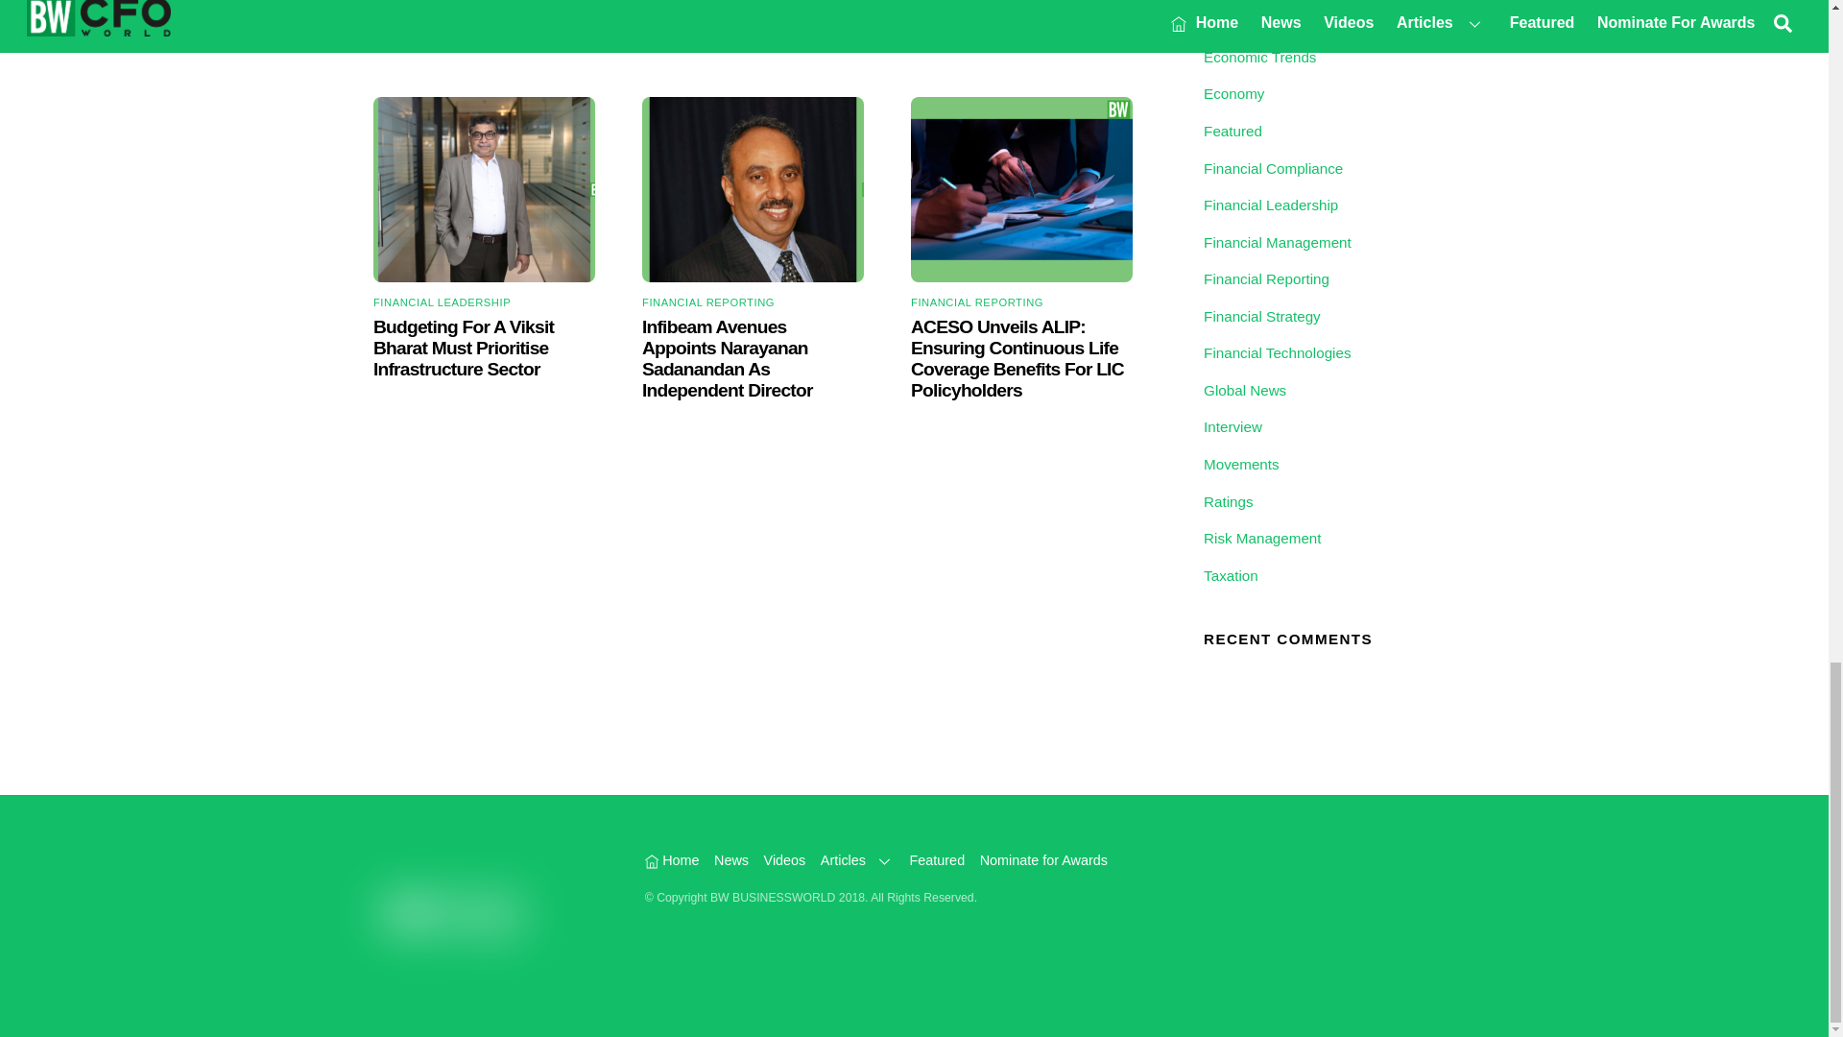 The image size is (1843, 1037). I want to click on FINANCIAL LEADERSHIP, so click(442, 301).